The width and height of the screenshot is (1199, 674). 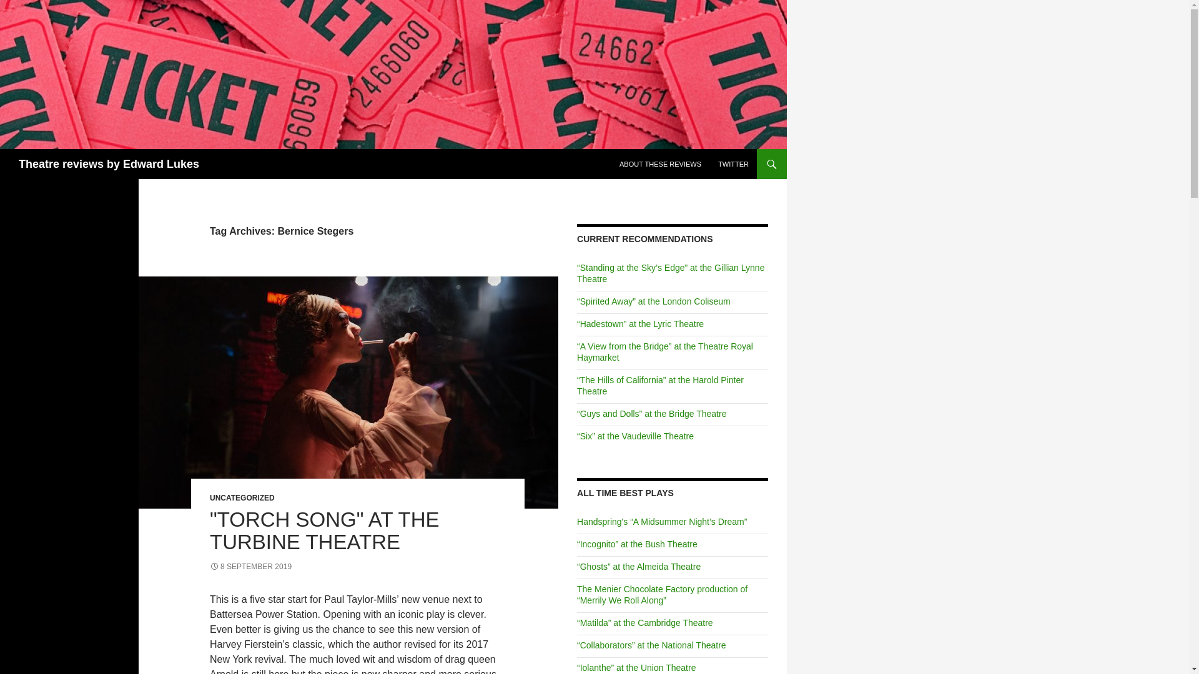 I want to click on 8 SEPTEMBER 2019, so click(x=250, y=566).